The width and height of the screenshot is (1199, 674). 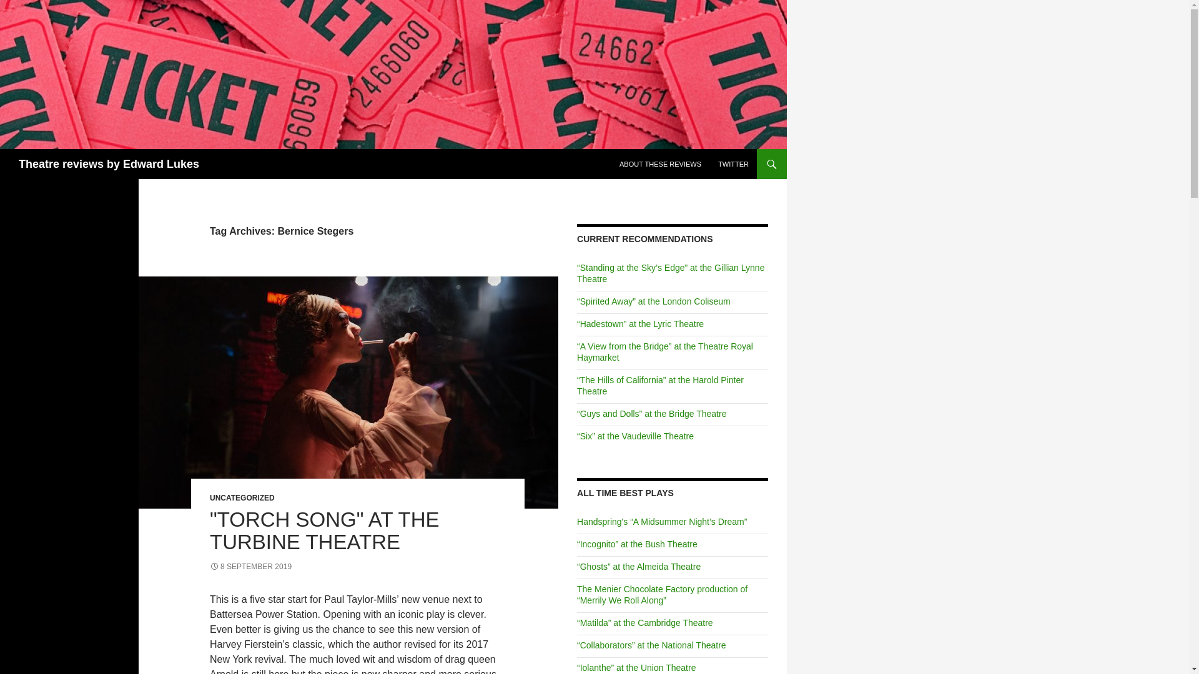 I want to click on 8 SEPTEMBER 2019, so click(x=250, y=566).